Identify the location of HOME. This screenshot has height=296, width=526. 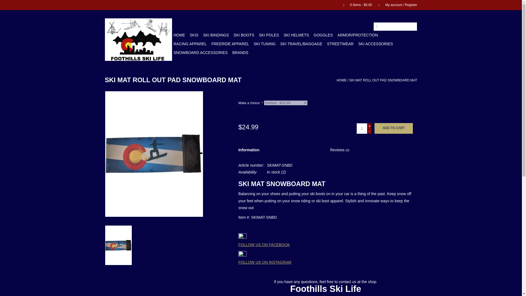
(179, 35).